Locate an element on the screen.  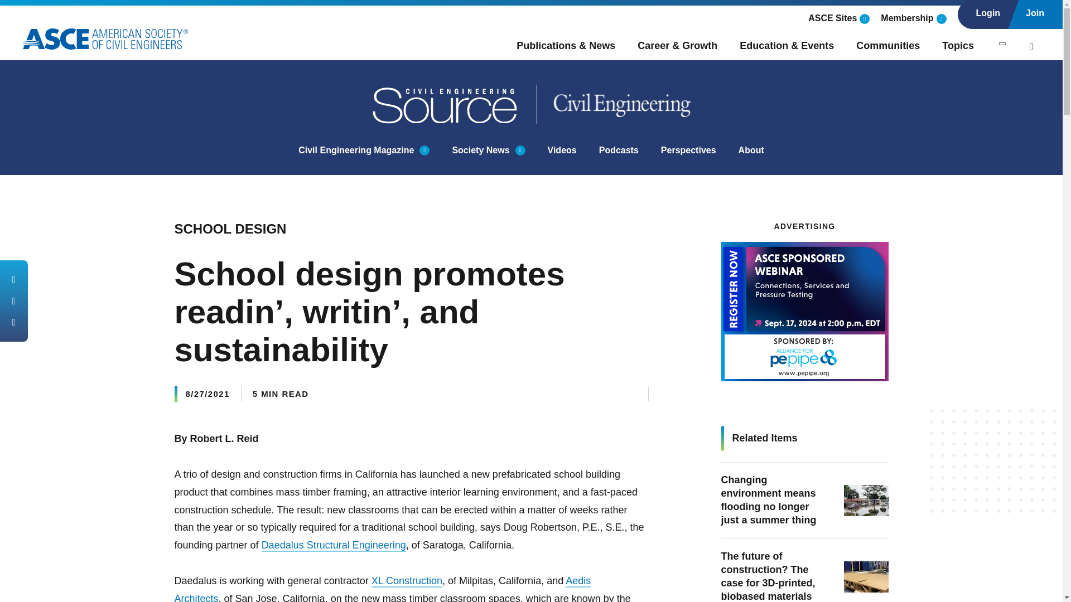
Civil Engineering is located at coordinates (614, 104).